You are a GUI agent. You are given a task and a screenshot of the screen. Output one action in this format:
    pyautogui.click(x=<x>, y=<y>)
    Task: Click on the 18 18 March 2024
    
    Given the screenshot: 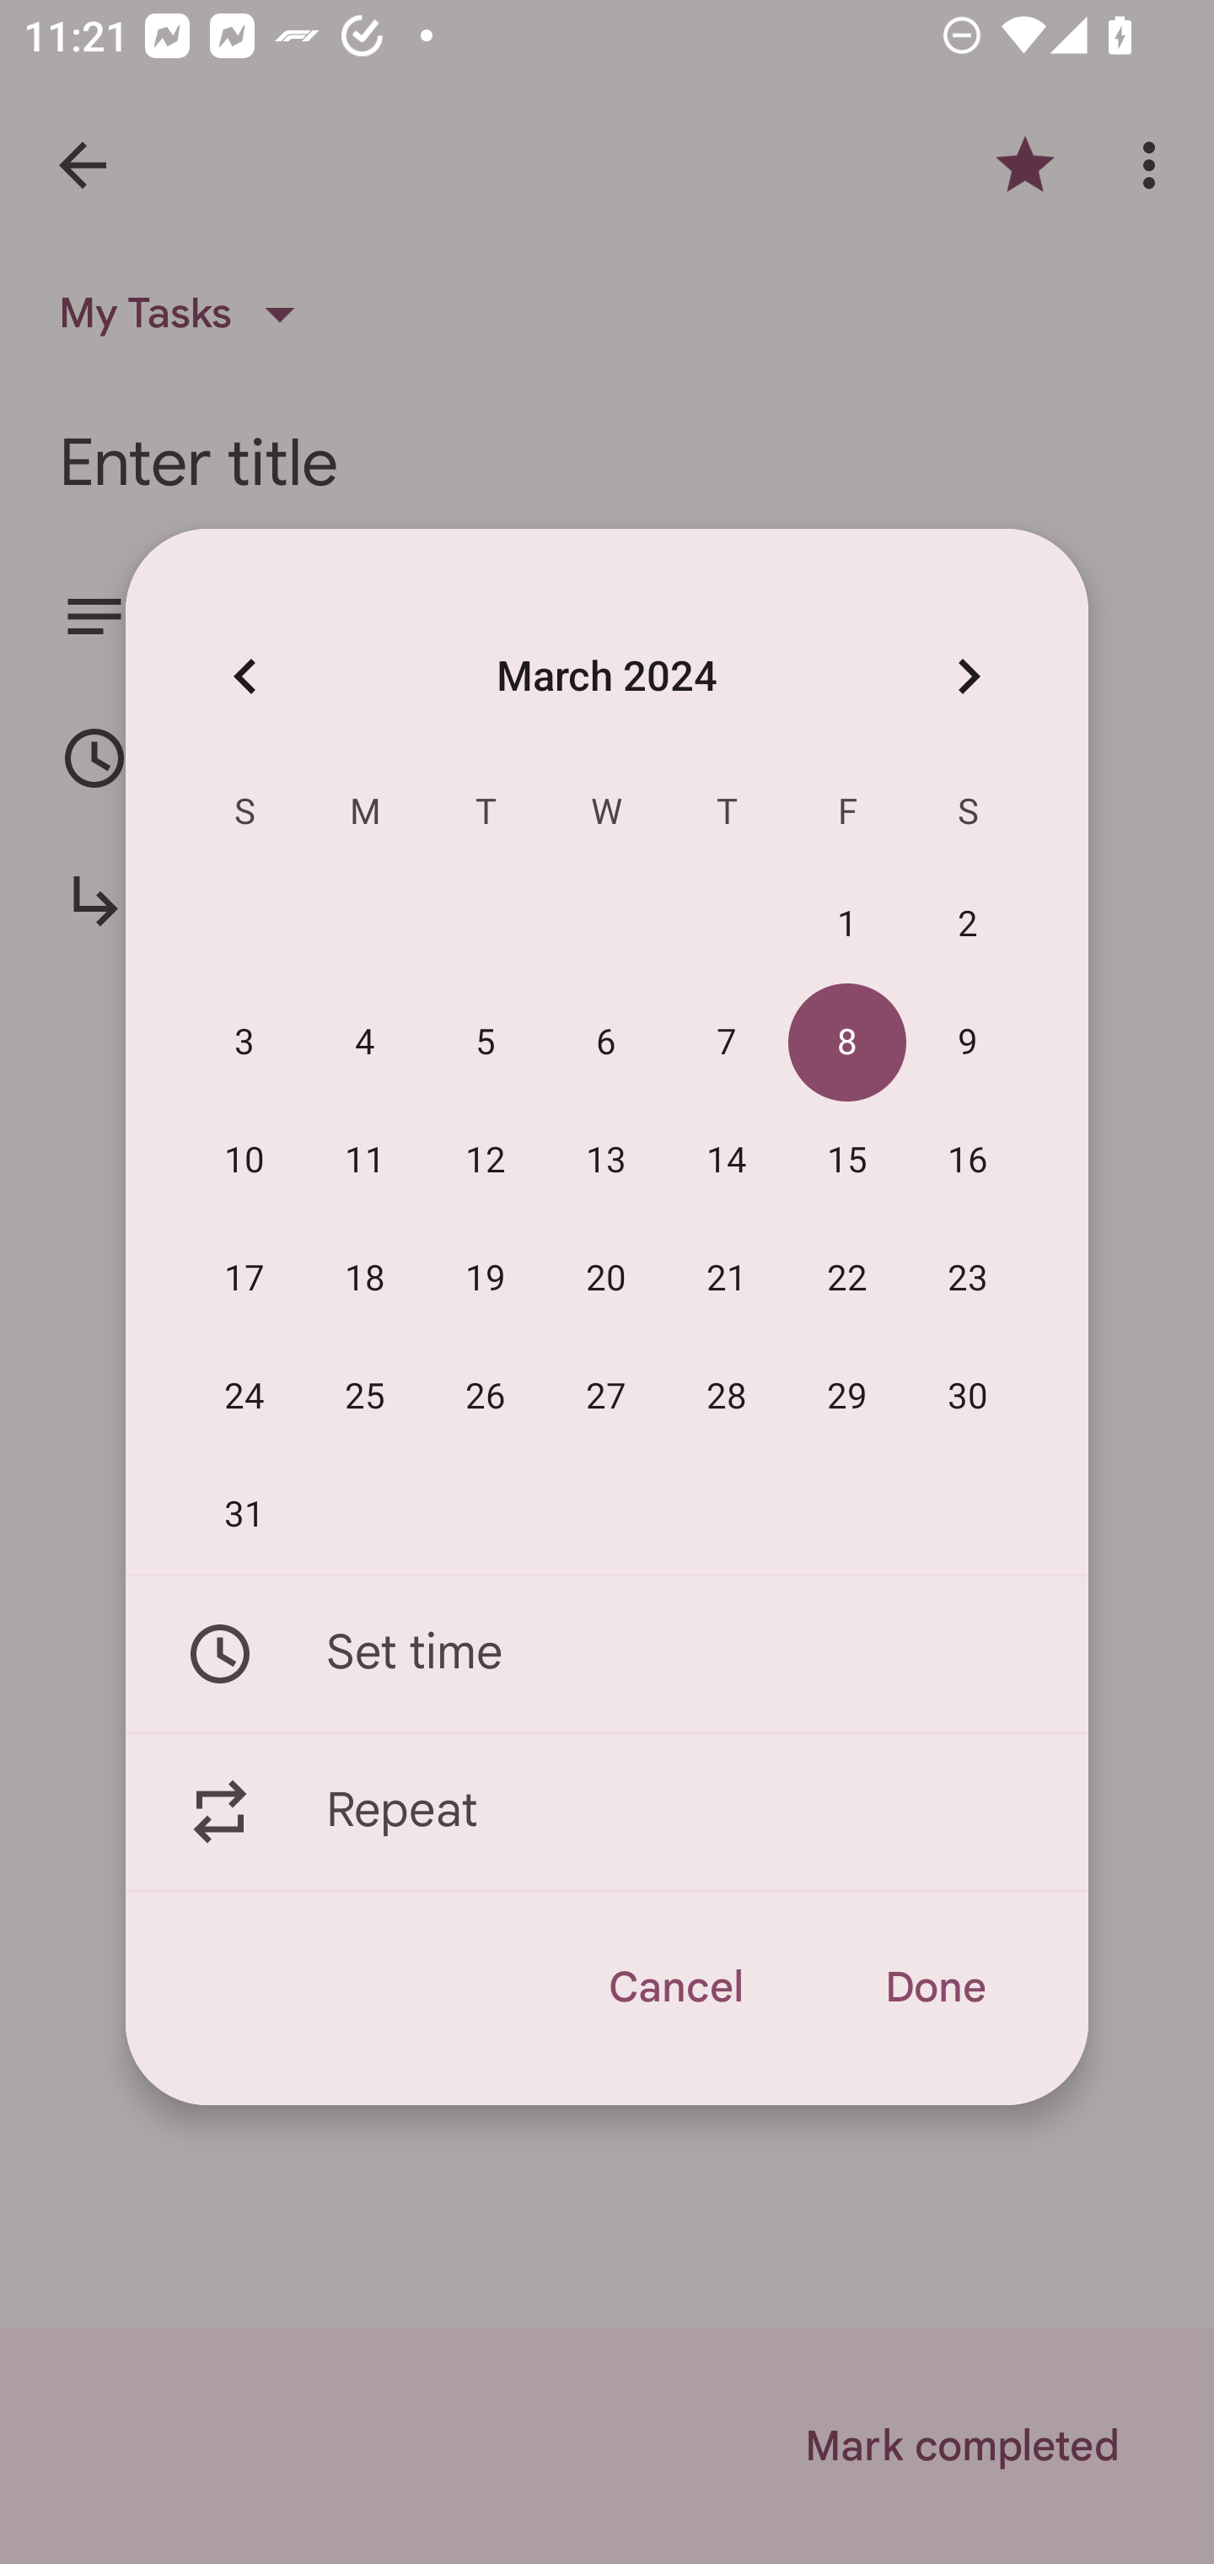 What is the action you would take?
    pyautogui.click(x=365, y=1279)
    